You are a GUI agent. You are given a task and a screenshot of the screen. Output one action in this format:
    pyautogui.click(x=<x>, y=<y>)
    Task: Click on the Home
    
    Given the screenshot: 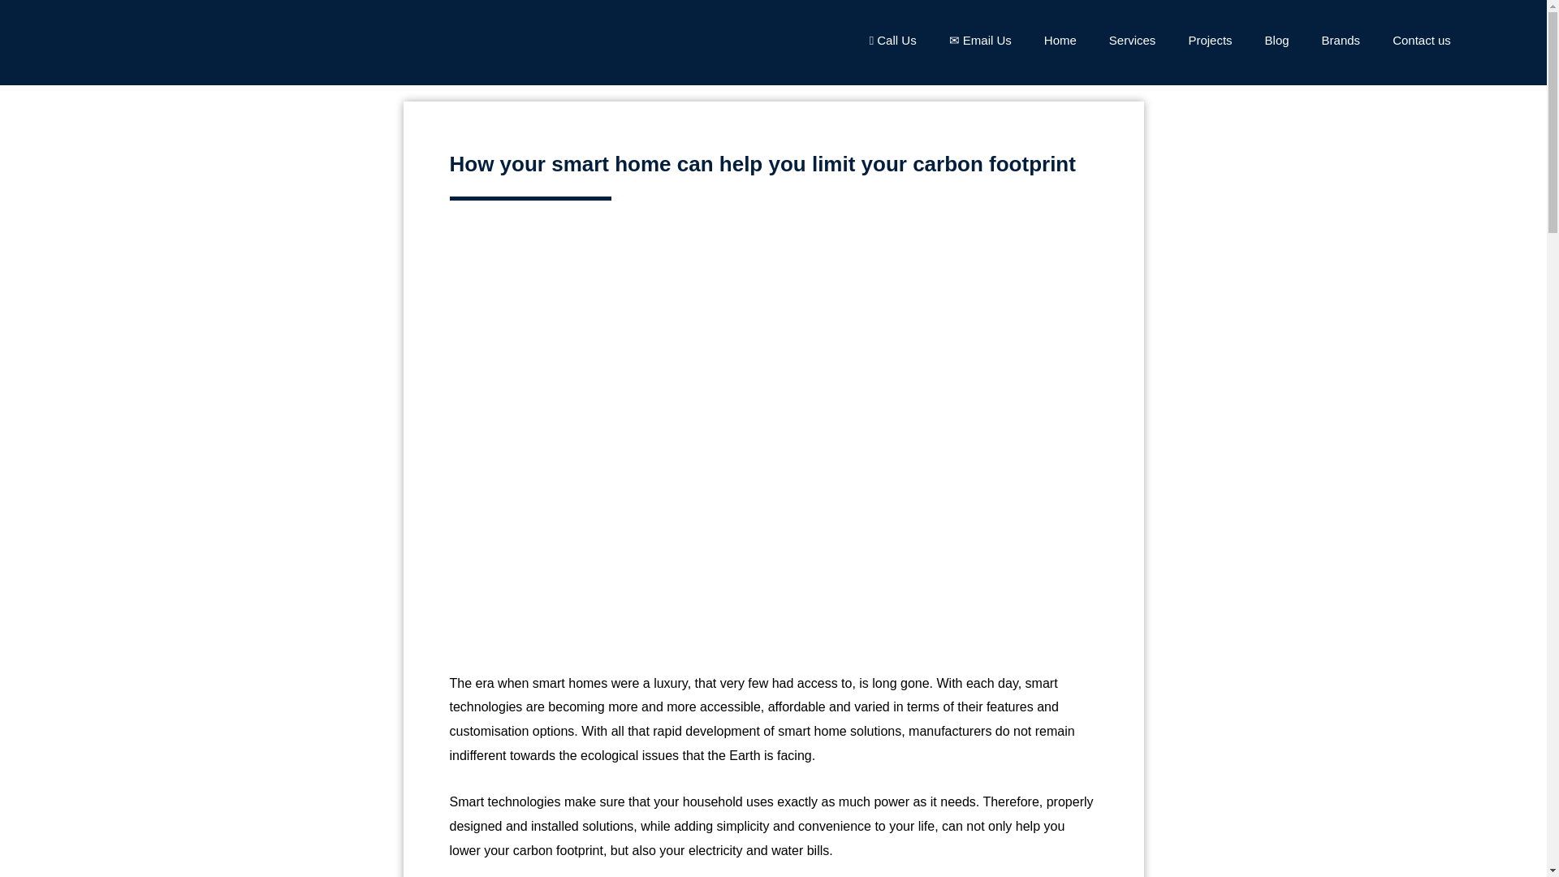 What is the action you would take?
    pyautogui.click(x=1060, y=41)
    